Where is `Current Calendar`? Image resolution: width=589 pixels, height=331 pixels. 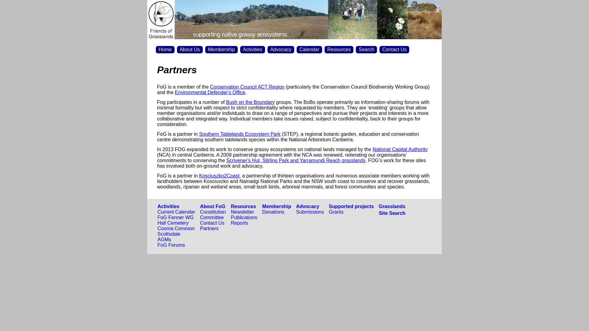
Current Calendar is located at coordinates (176, 212).